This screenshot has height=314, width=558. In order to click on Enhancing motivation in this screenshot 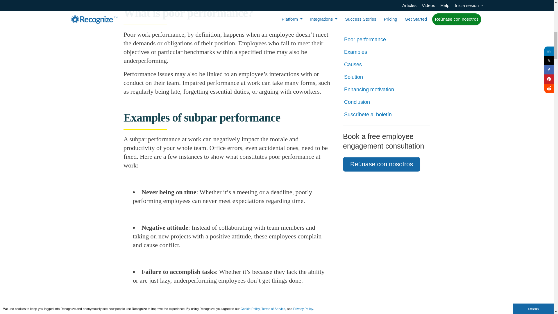, I will do `click(387, 60)`.